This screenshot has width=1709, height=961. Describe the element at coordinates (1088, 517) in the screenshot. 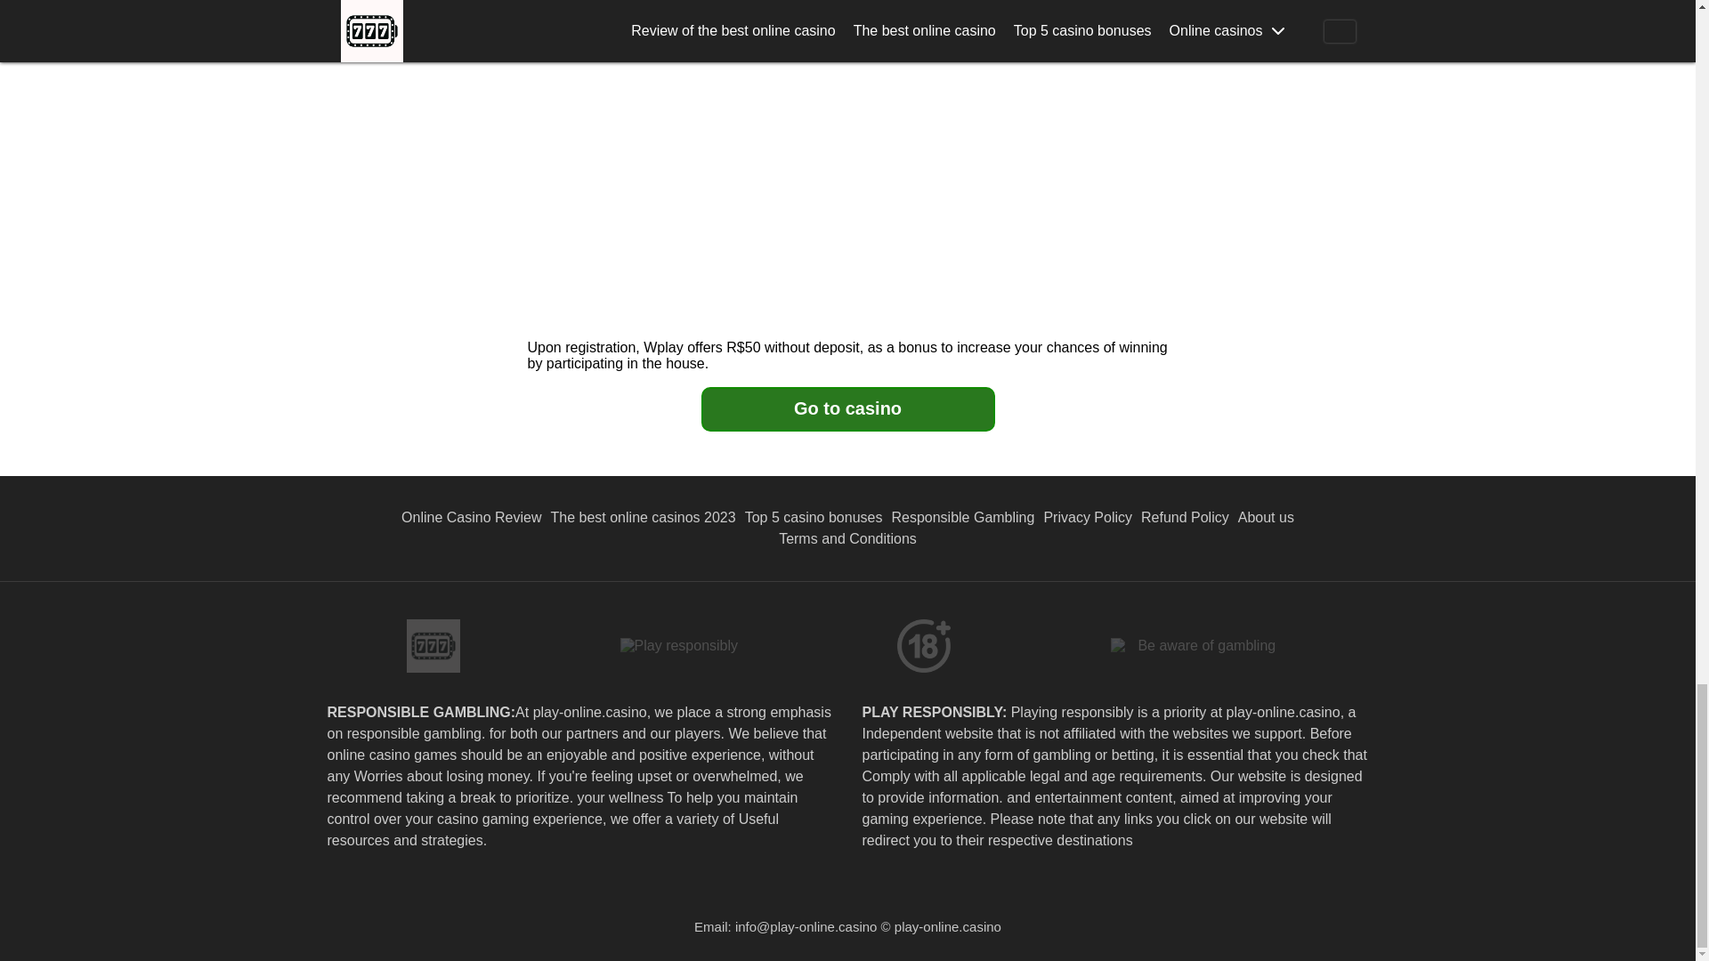

I see `Privacy Policy` at that location.